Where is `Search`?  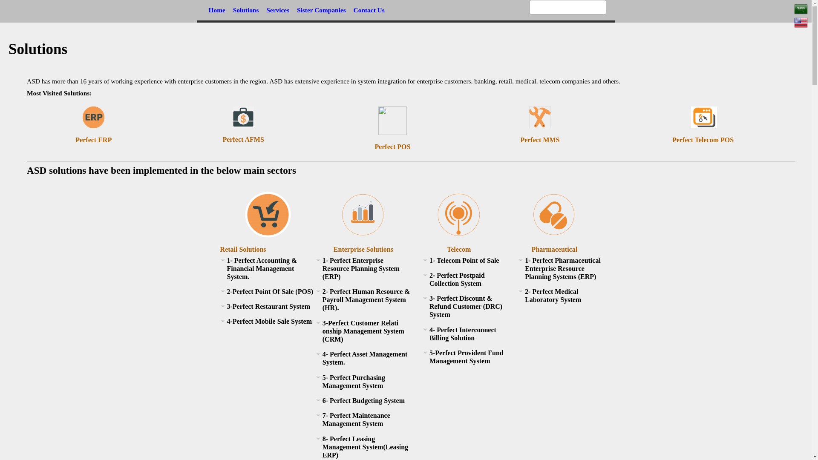
Search is located at coordinates (20, 9).